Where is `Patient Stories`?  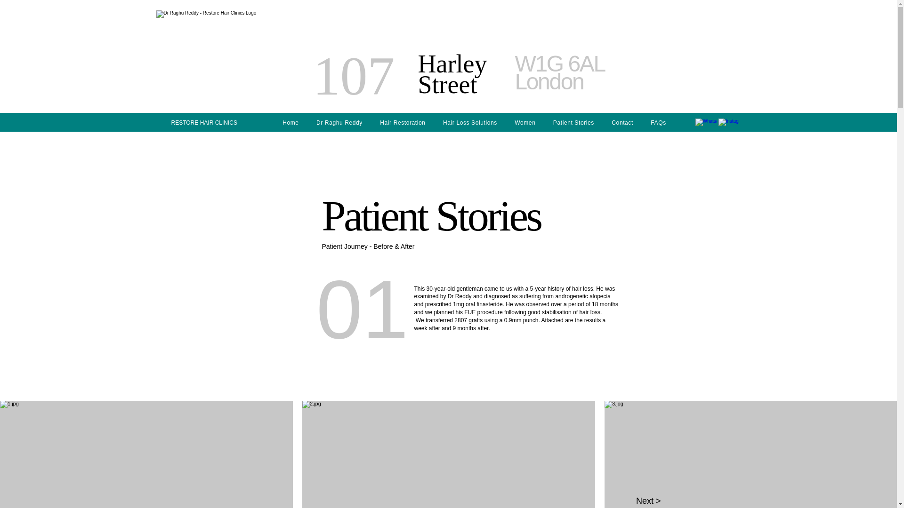
Patient Stories is located at coordinates (452, 73).